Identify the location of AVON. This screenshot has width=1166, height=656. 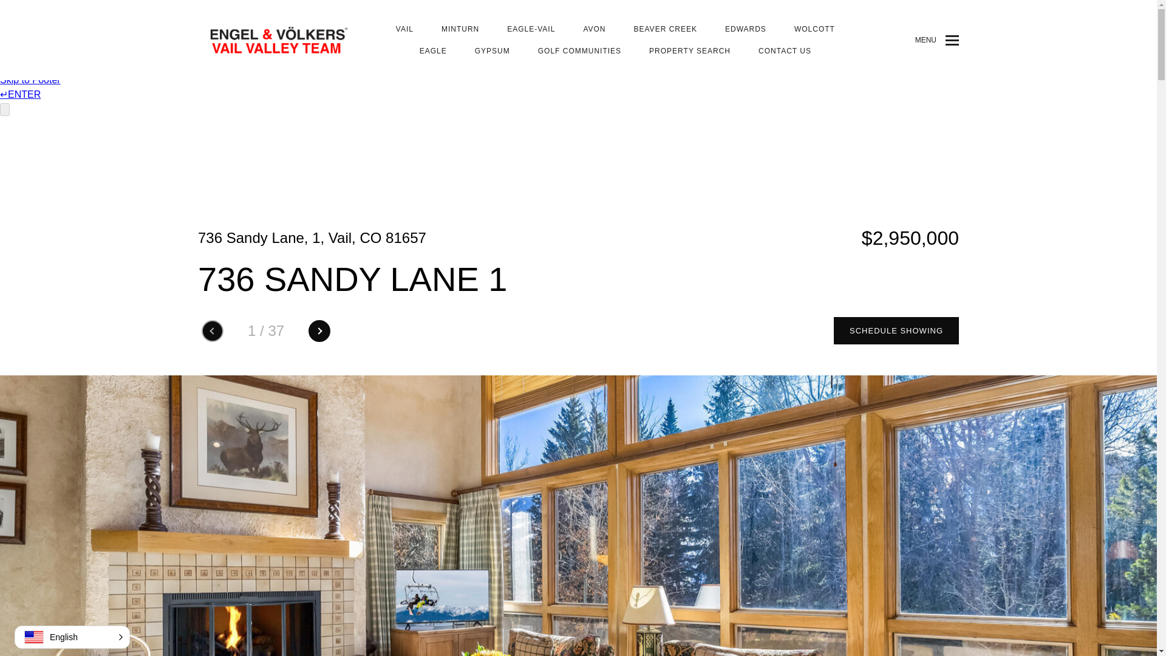
(594, 29).